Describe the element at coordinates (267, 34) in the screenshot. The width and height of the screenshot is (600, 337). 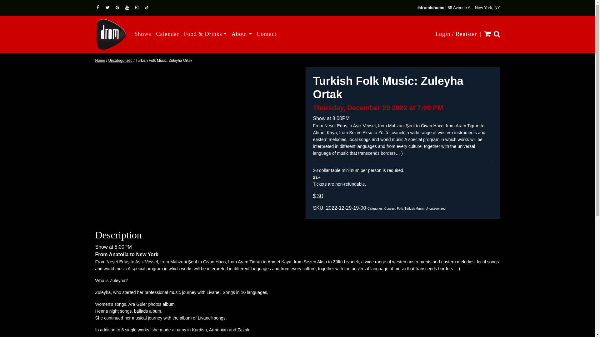
I see `Contact` at that location.